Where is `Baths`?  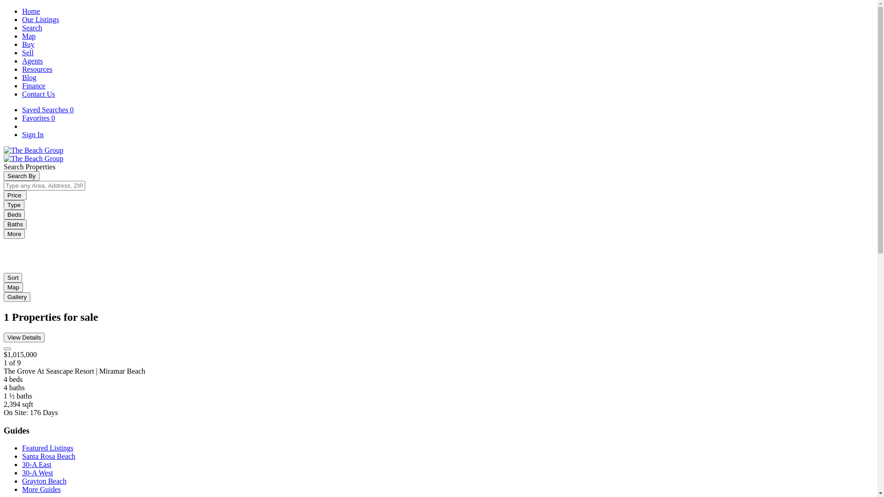 Baths is located at coordinates (15, 225).